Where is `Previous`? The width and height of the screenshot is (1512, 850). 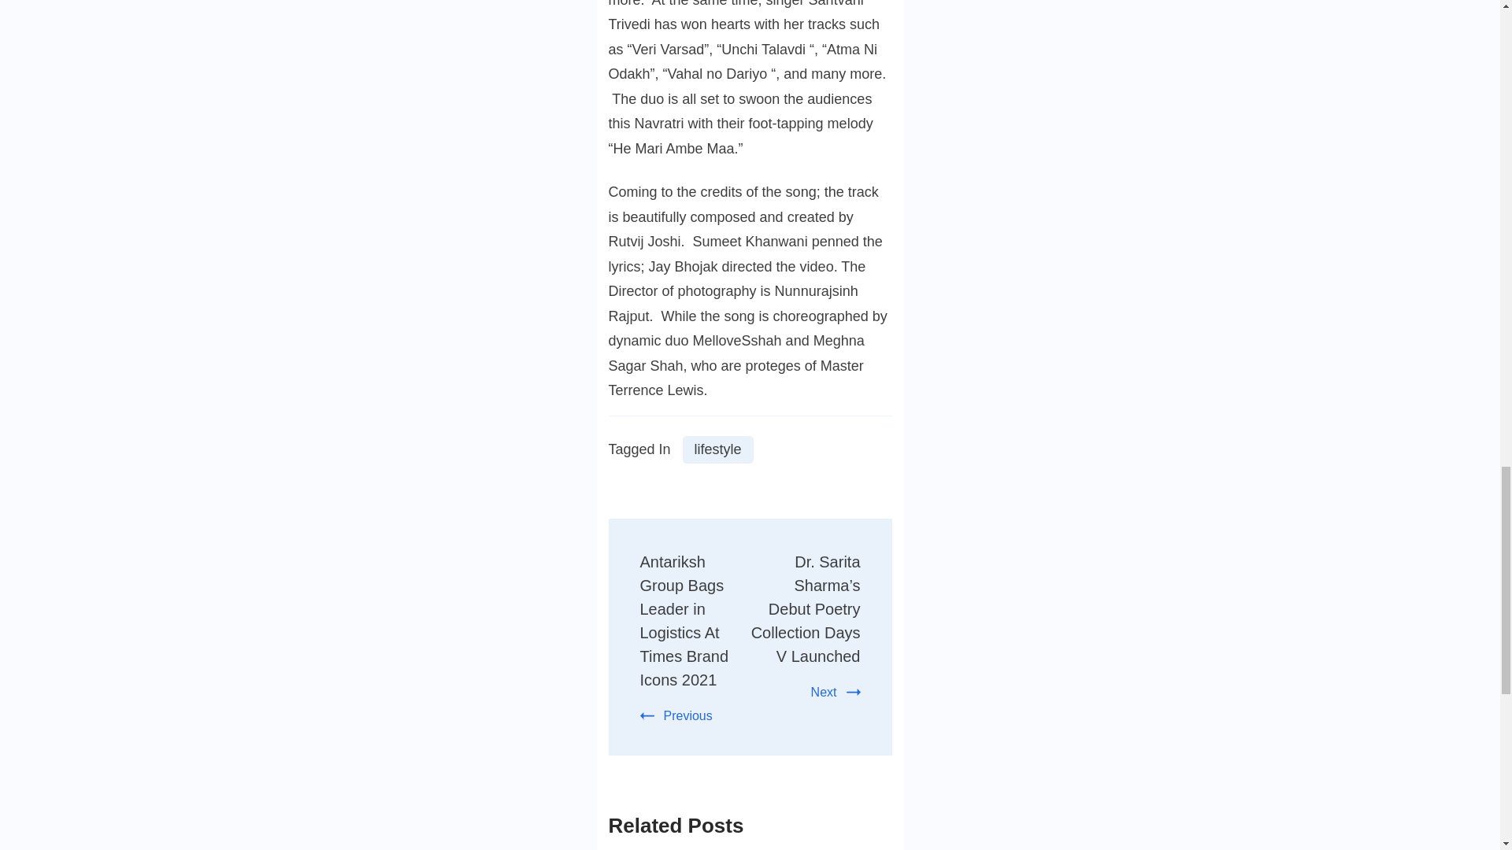
Previous is located at coordinates (676, 715).